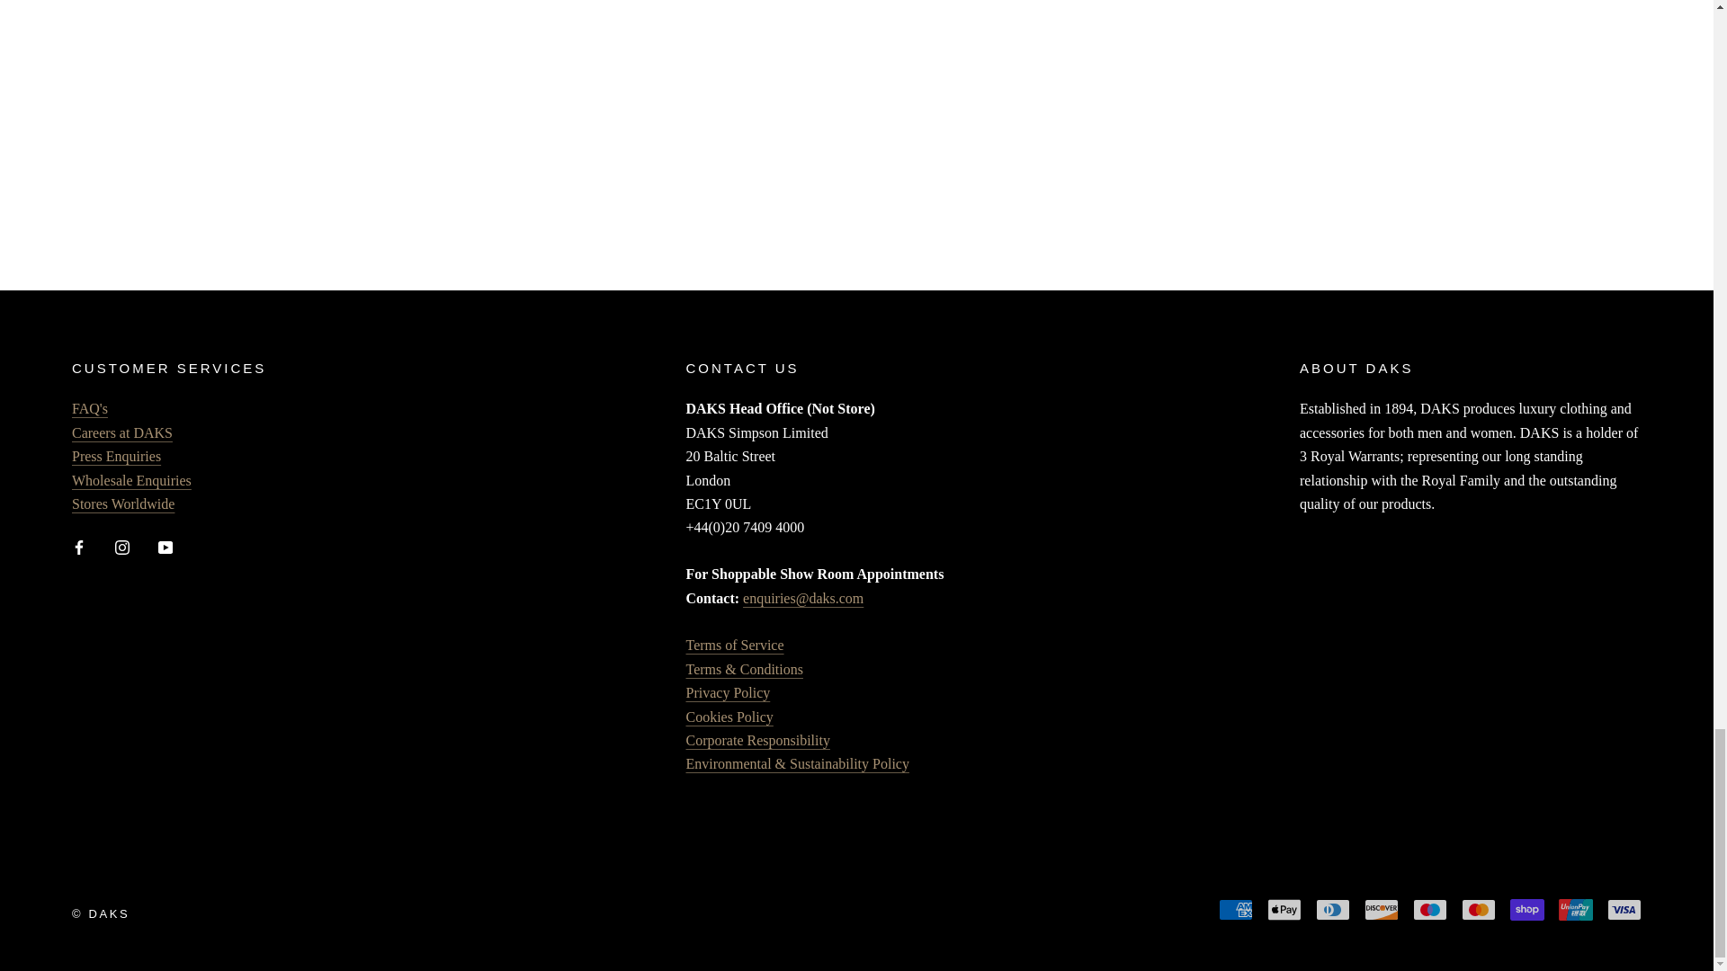 Image resolution: width=1727 pixels, height=971 pixels. I want to click on Stores - Worldwide, so click(122, 503).